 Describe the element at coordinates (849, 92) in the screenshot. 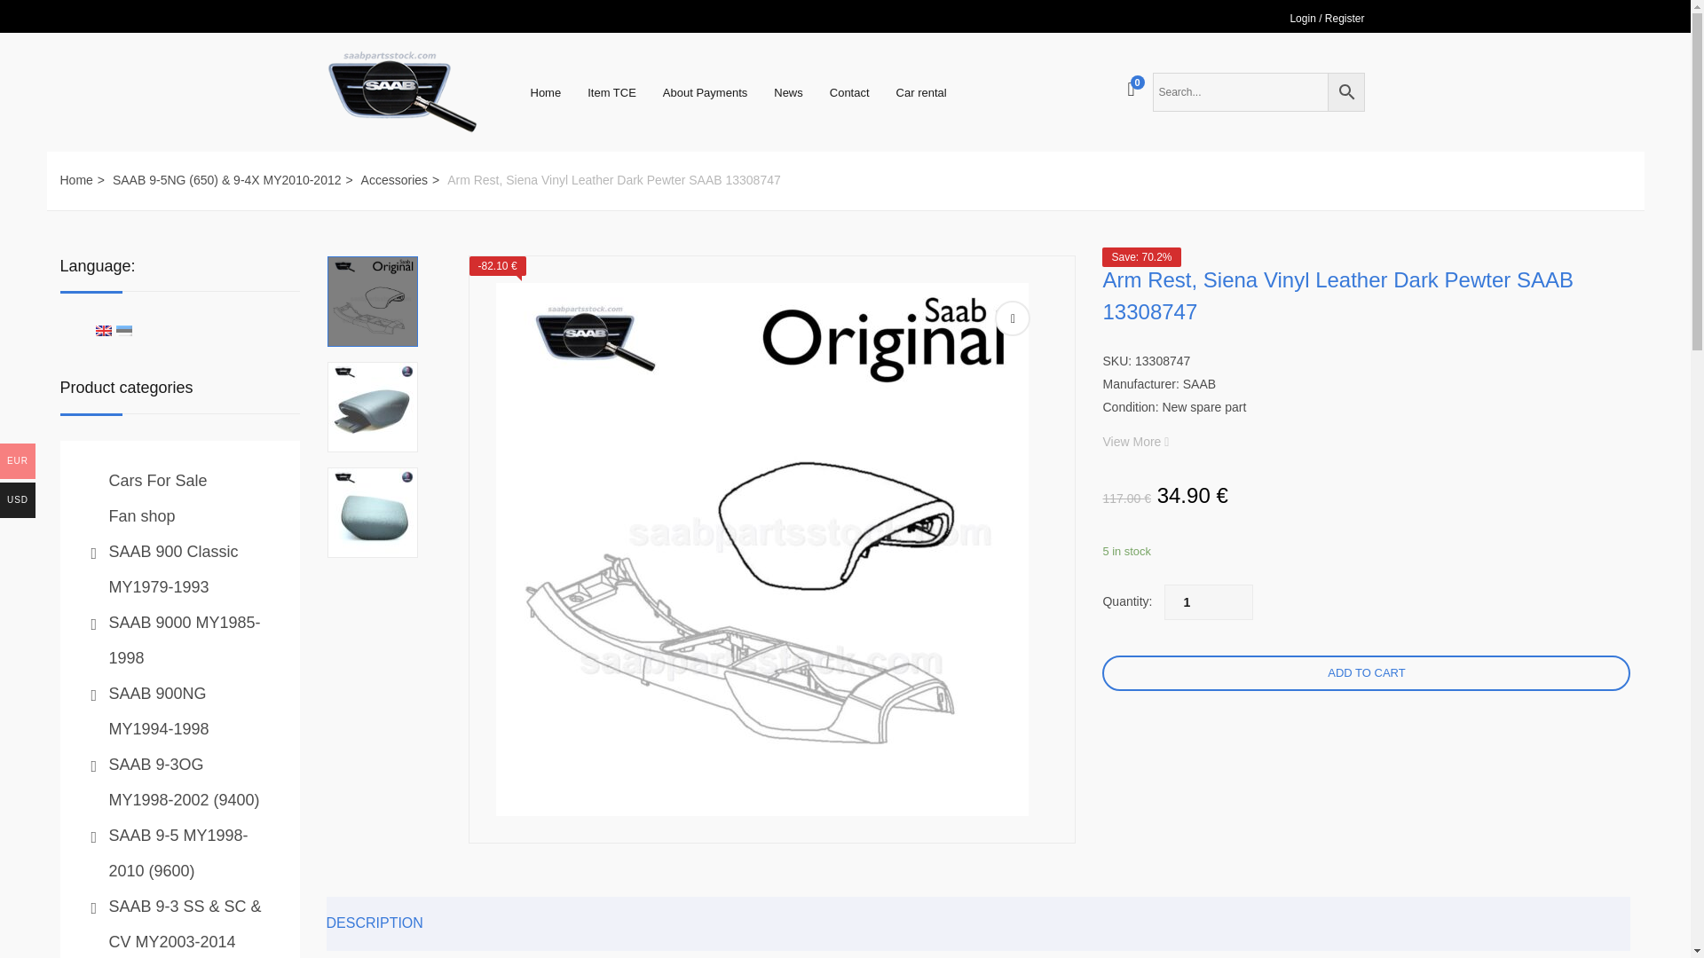

I see `Contact` at that location.